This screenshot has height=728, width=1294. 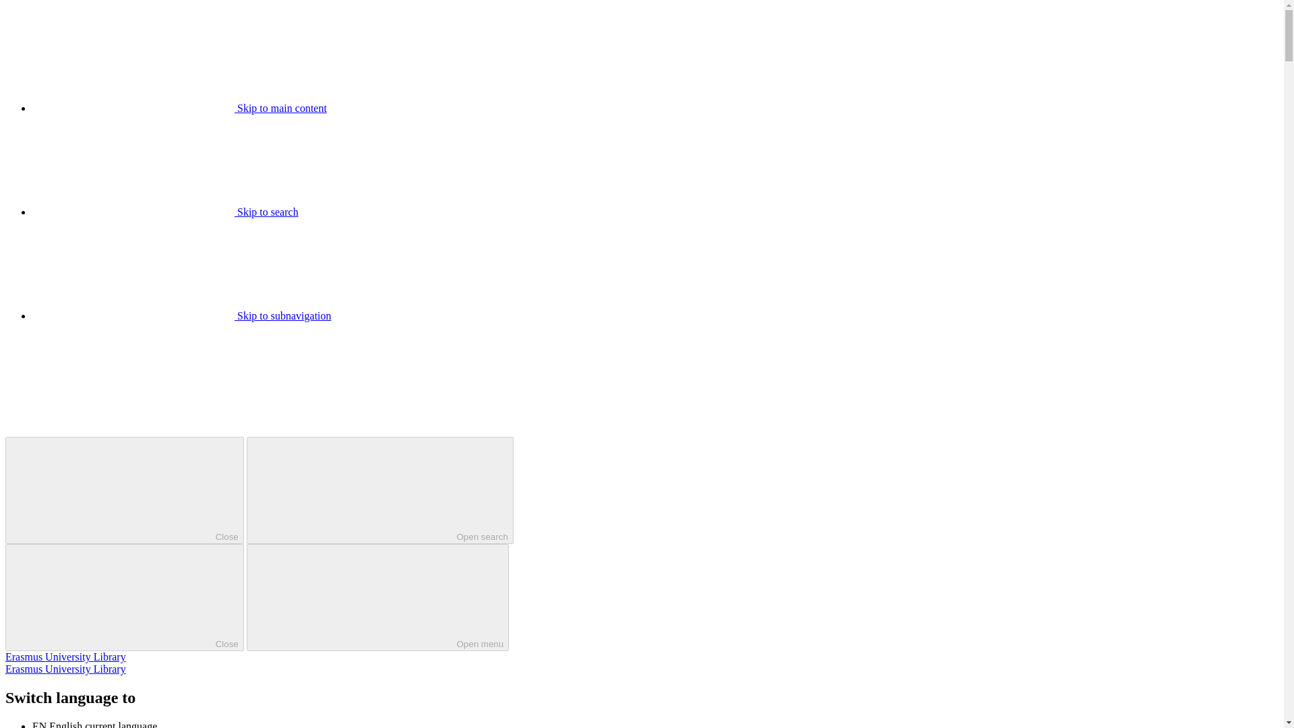 I want to click on Skip to main content, so click(x=179, y=108).